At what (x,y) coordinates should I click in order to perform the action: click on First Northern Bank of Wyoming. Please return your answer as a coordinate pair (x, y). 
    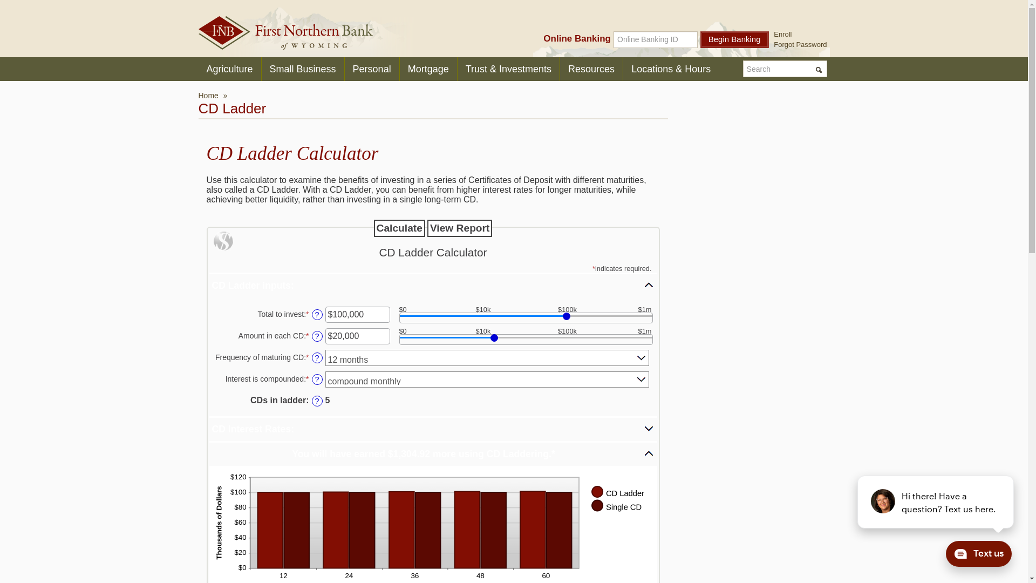
    Looking at the image, I should click on (286, 33).